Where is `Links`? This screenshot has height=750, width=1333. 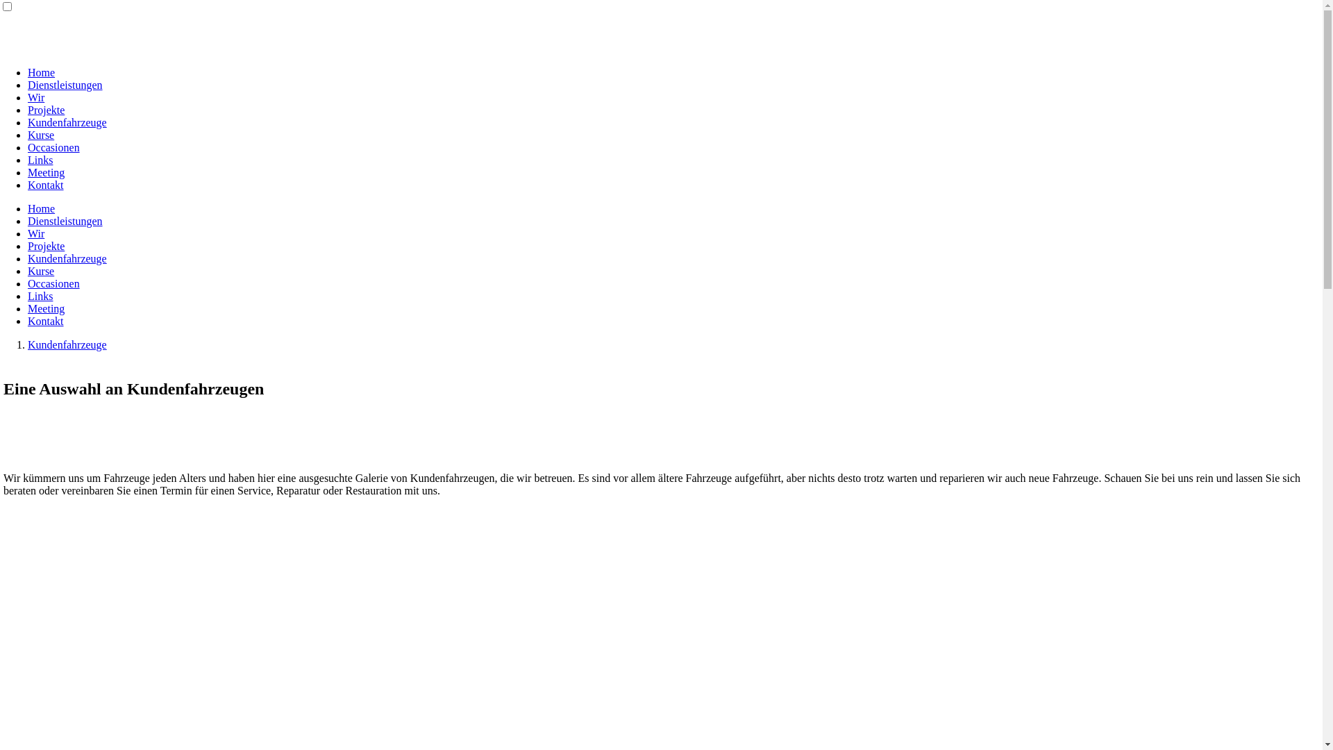 Links is located at coordinates (40, 160).